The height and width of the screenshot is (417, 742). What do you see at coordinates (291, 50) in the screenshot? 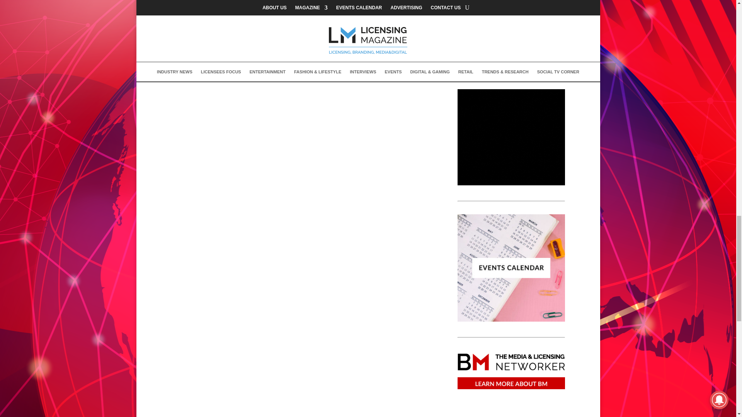
I see `Whatsapp` at bounding box center [291, 50].